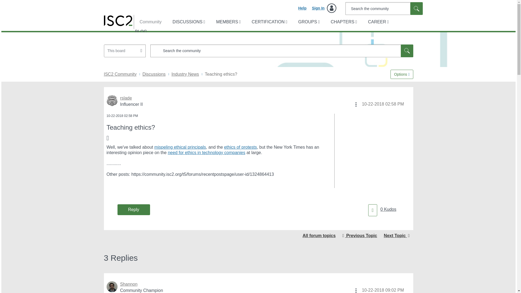 The image size is (521, 293). Describe the element at coordinates (416, 8) in the screenshot. I see `Search` at that location.